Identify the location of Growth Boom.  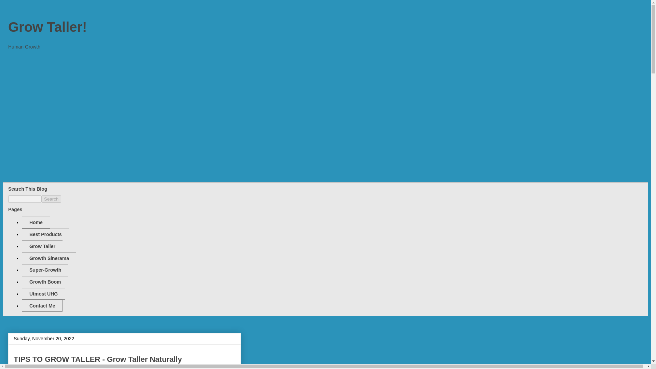
(45, 282).